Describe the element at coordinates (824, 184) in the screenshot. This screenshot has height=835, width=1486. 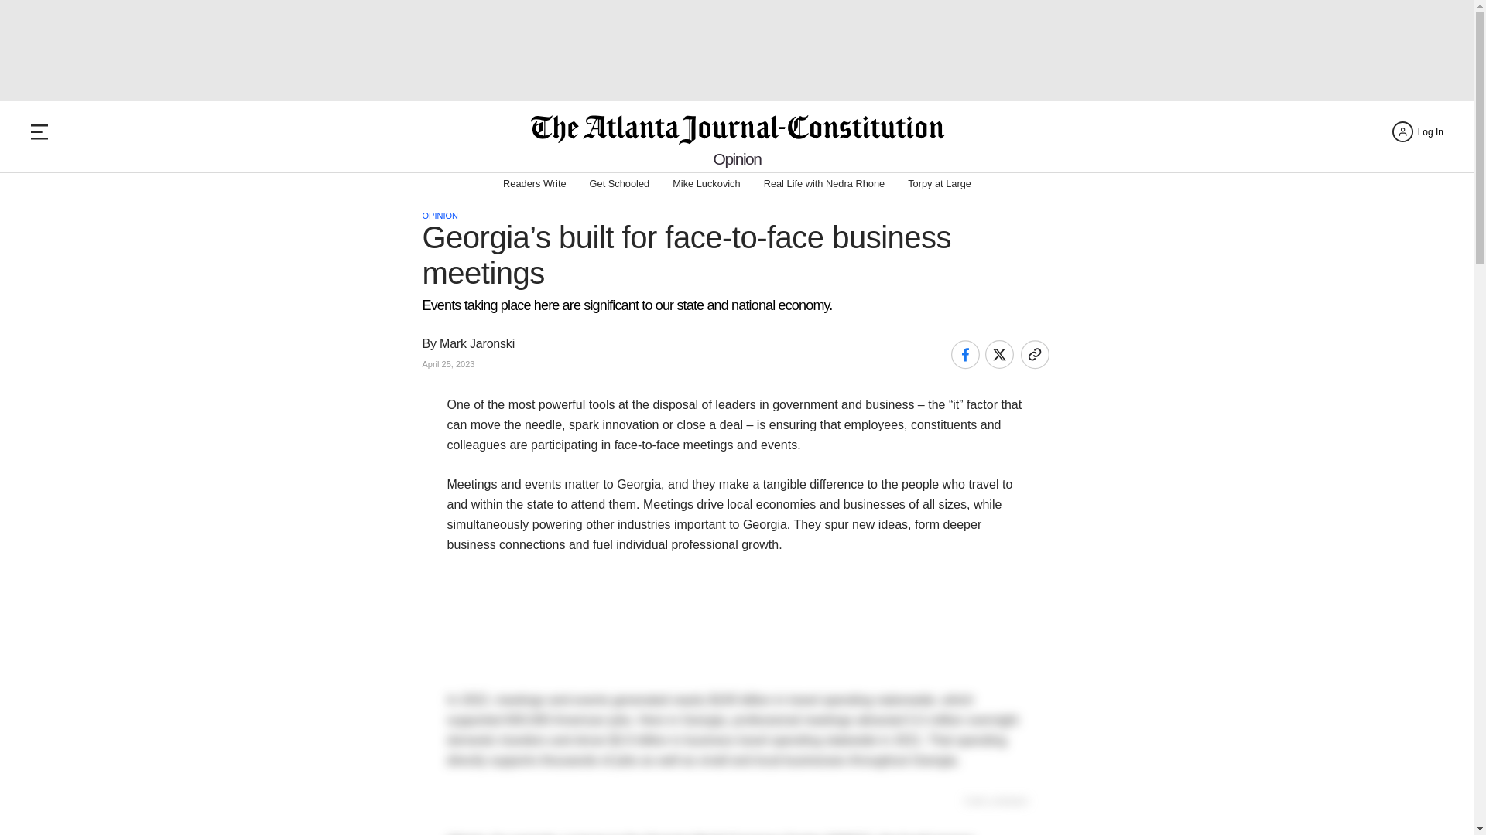
I see `Real Life with Nedra Rhone` at that location.